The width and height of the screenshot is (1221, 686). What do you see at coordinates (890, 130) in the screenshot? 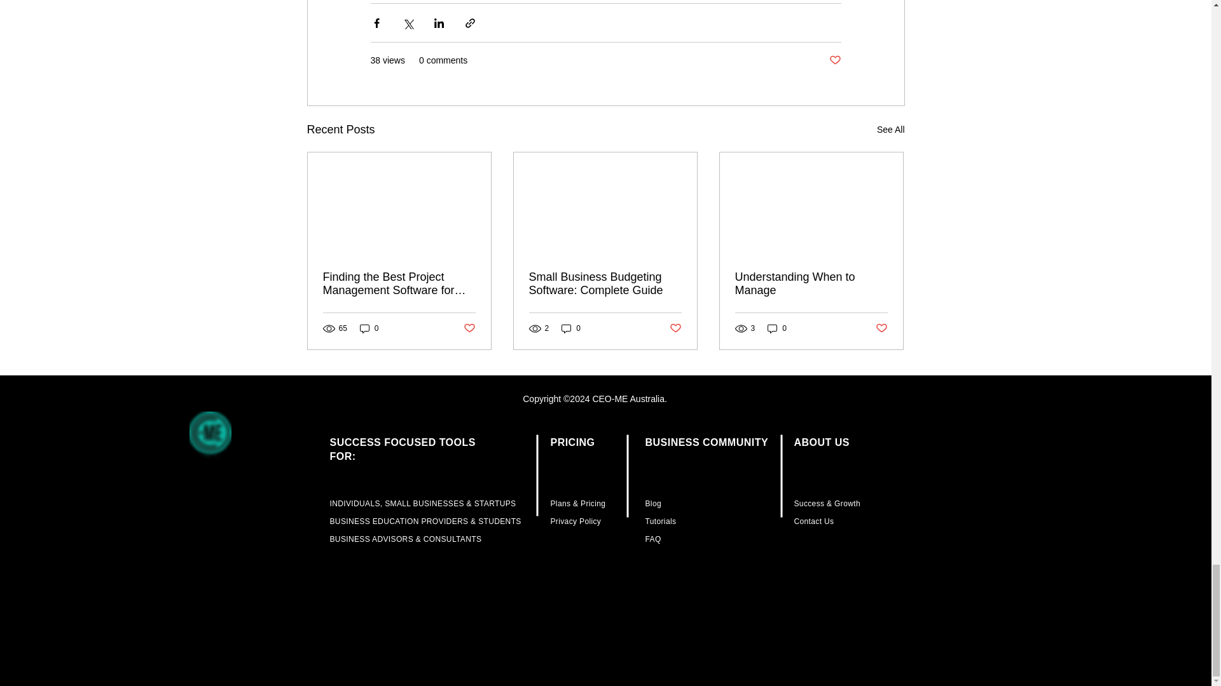
I see `See All` at bounding box center [890, 130].